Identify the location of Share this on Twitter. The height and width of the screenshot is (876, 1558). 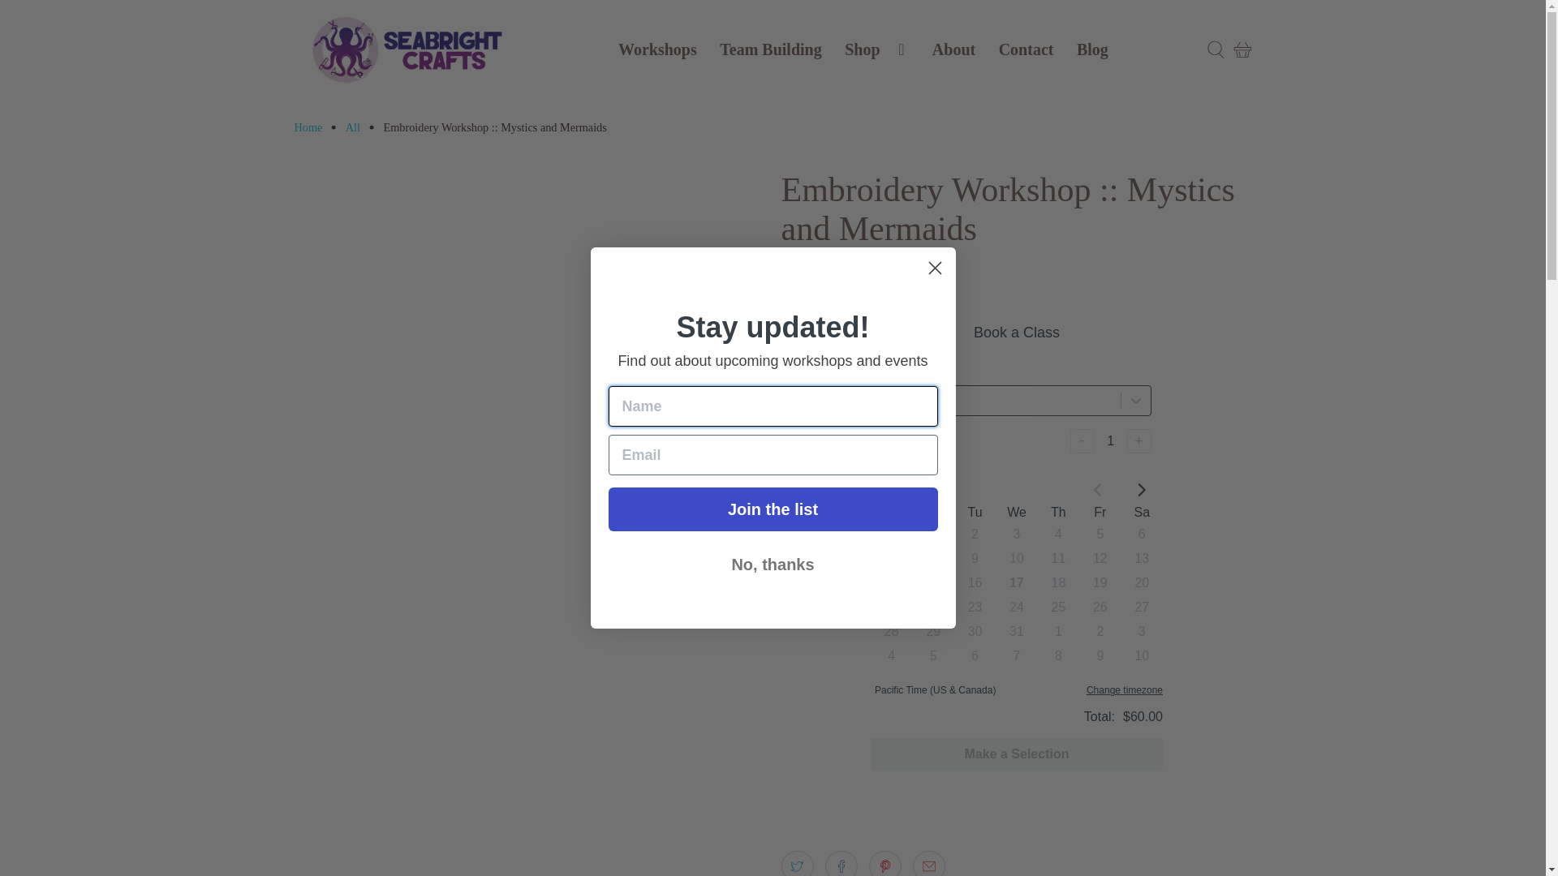
(797, 863).